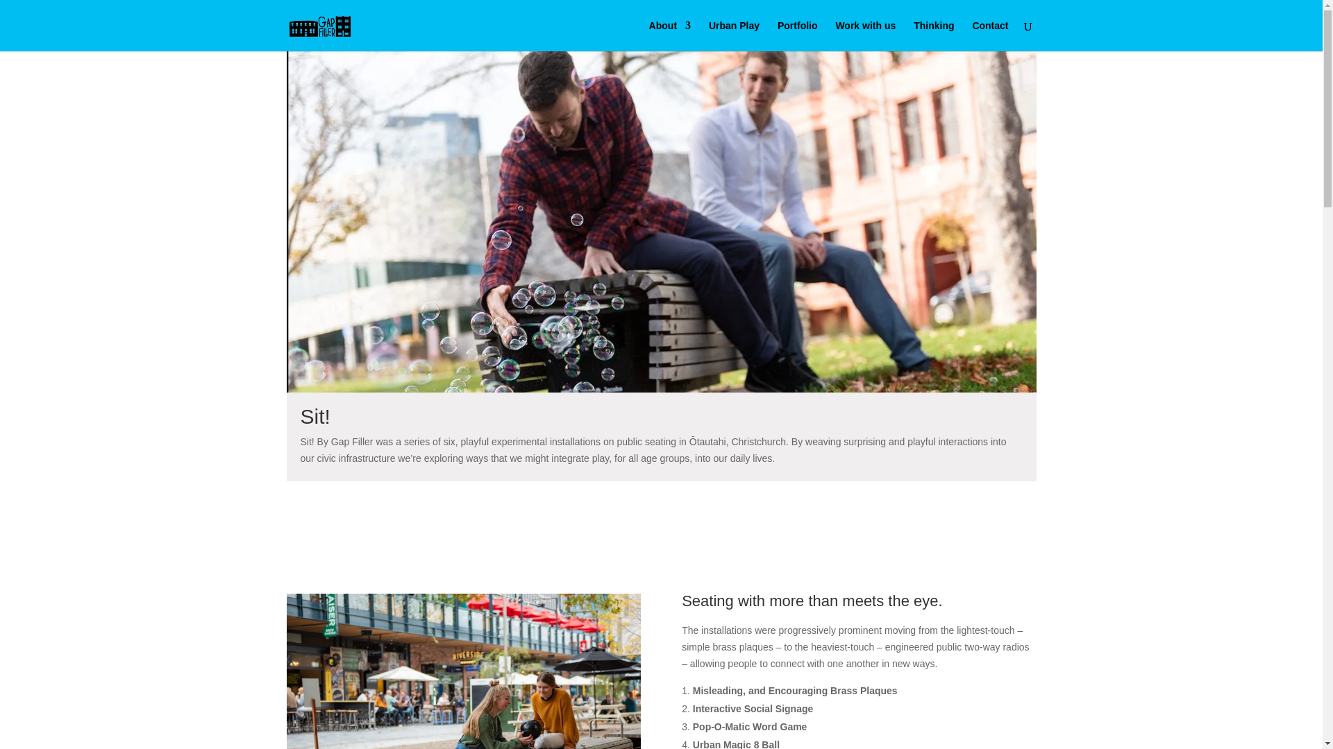 The image size is (1333, 749). What do you see at coordinates (989, 36) in the screenshot?
I see `Contact` at bounding box center [989, 36].